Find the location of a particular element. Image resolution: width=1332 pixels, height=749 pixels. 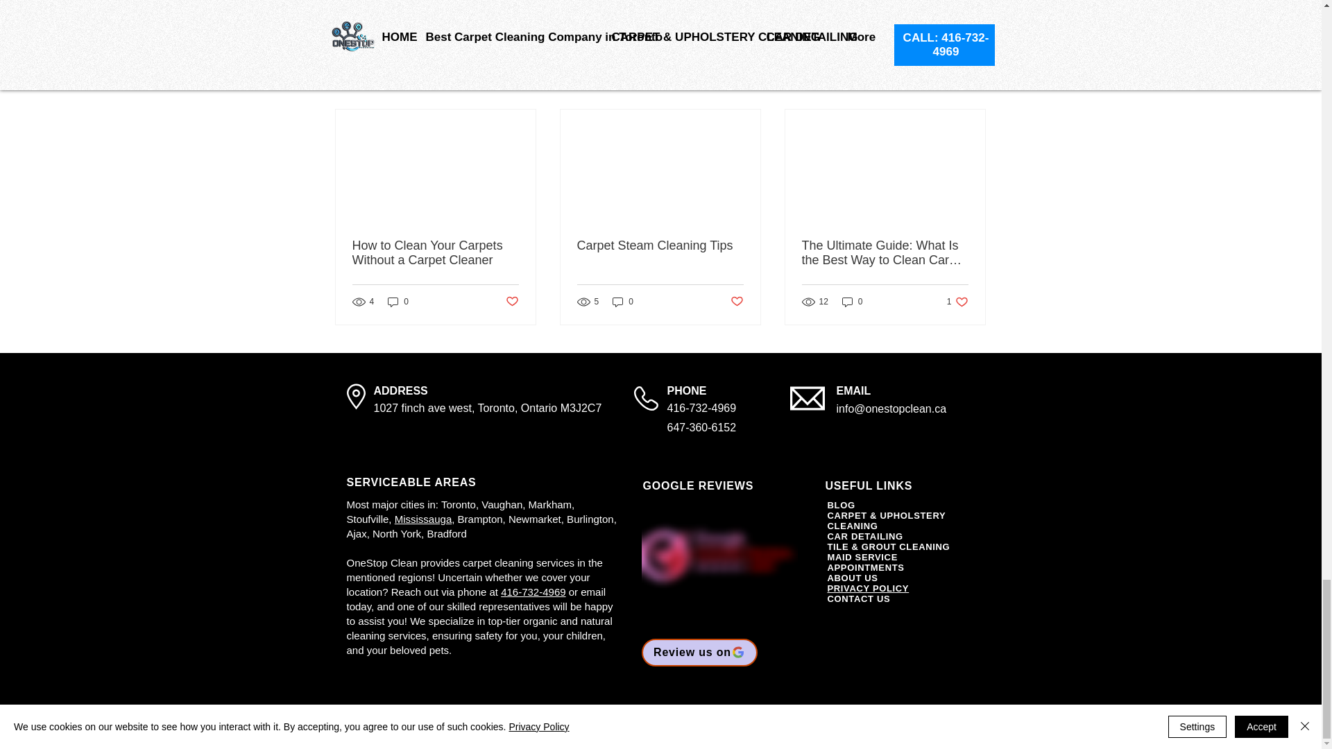

0 is located at coordinates (511, 302).